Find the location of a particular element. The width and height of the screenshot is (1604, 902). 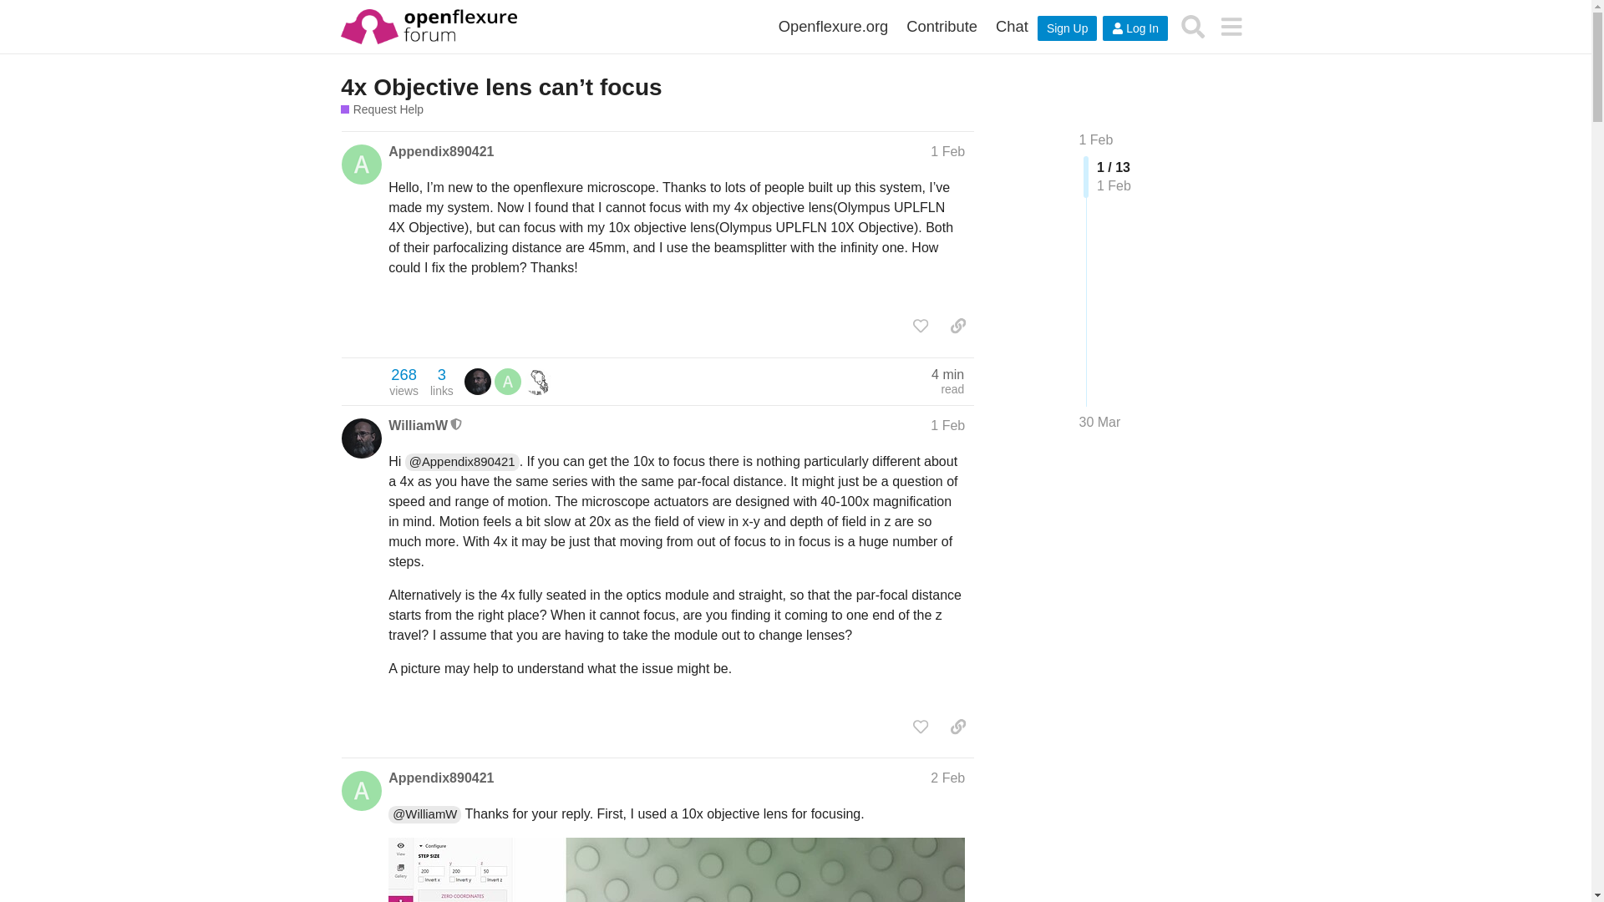

Contribute on GitLab is located at coordinates (941, 27).